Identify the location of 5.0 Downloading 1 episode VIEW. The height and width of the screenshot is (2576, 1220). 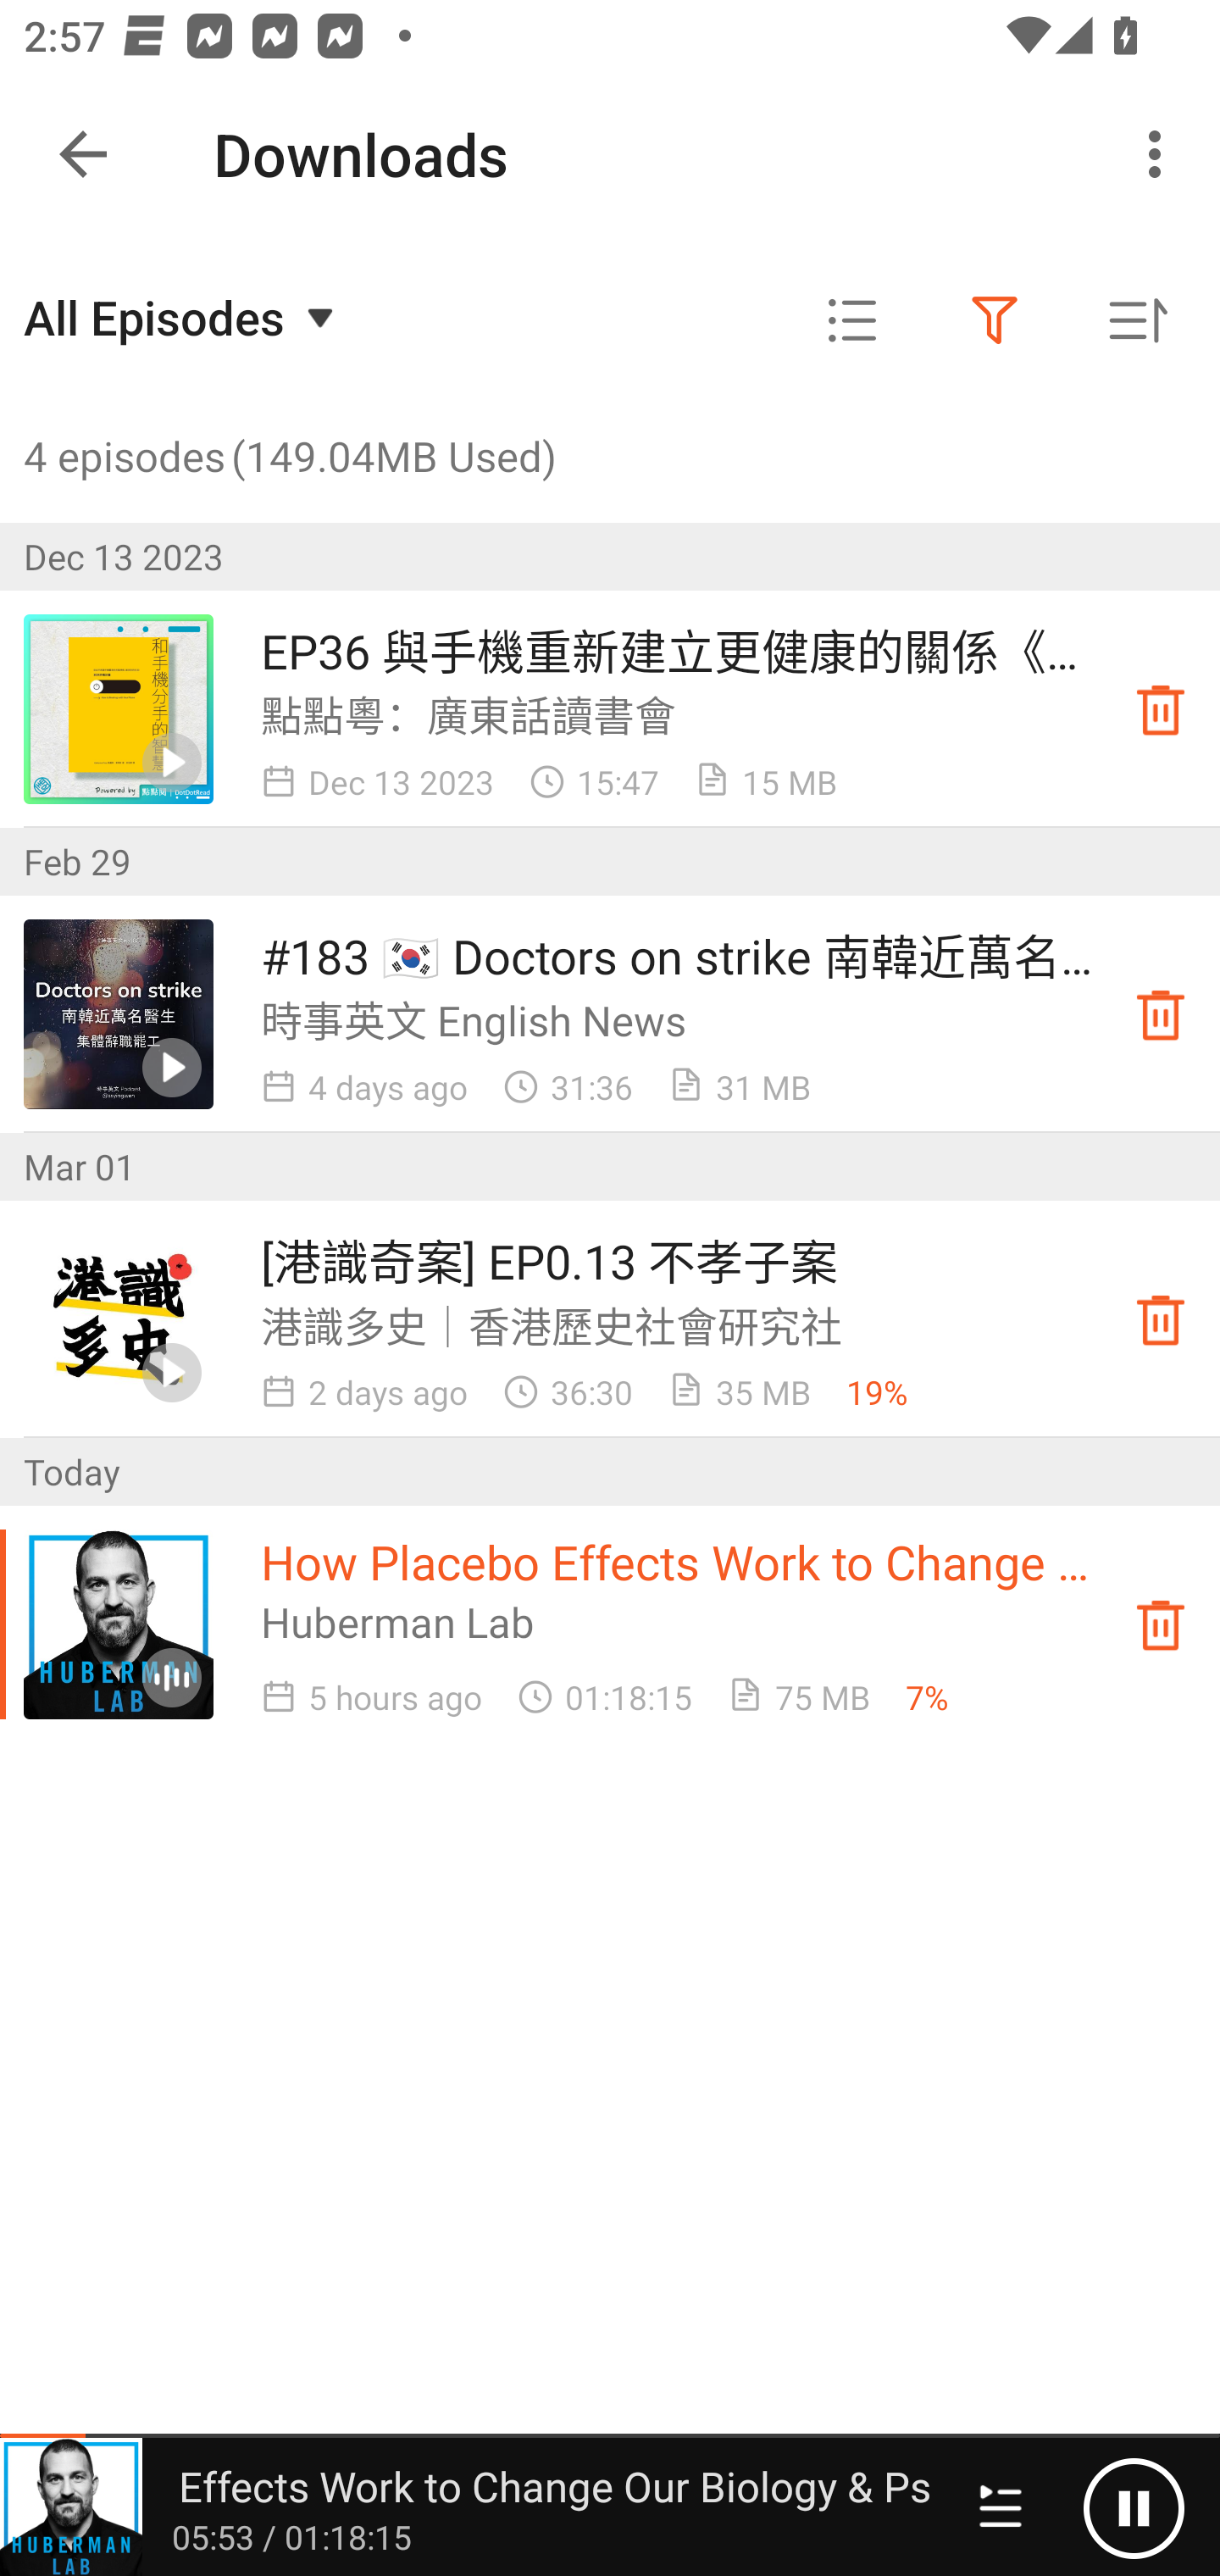
(610, 147).